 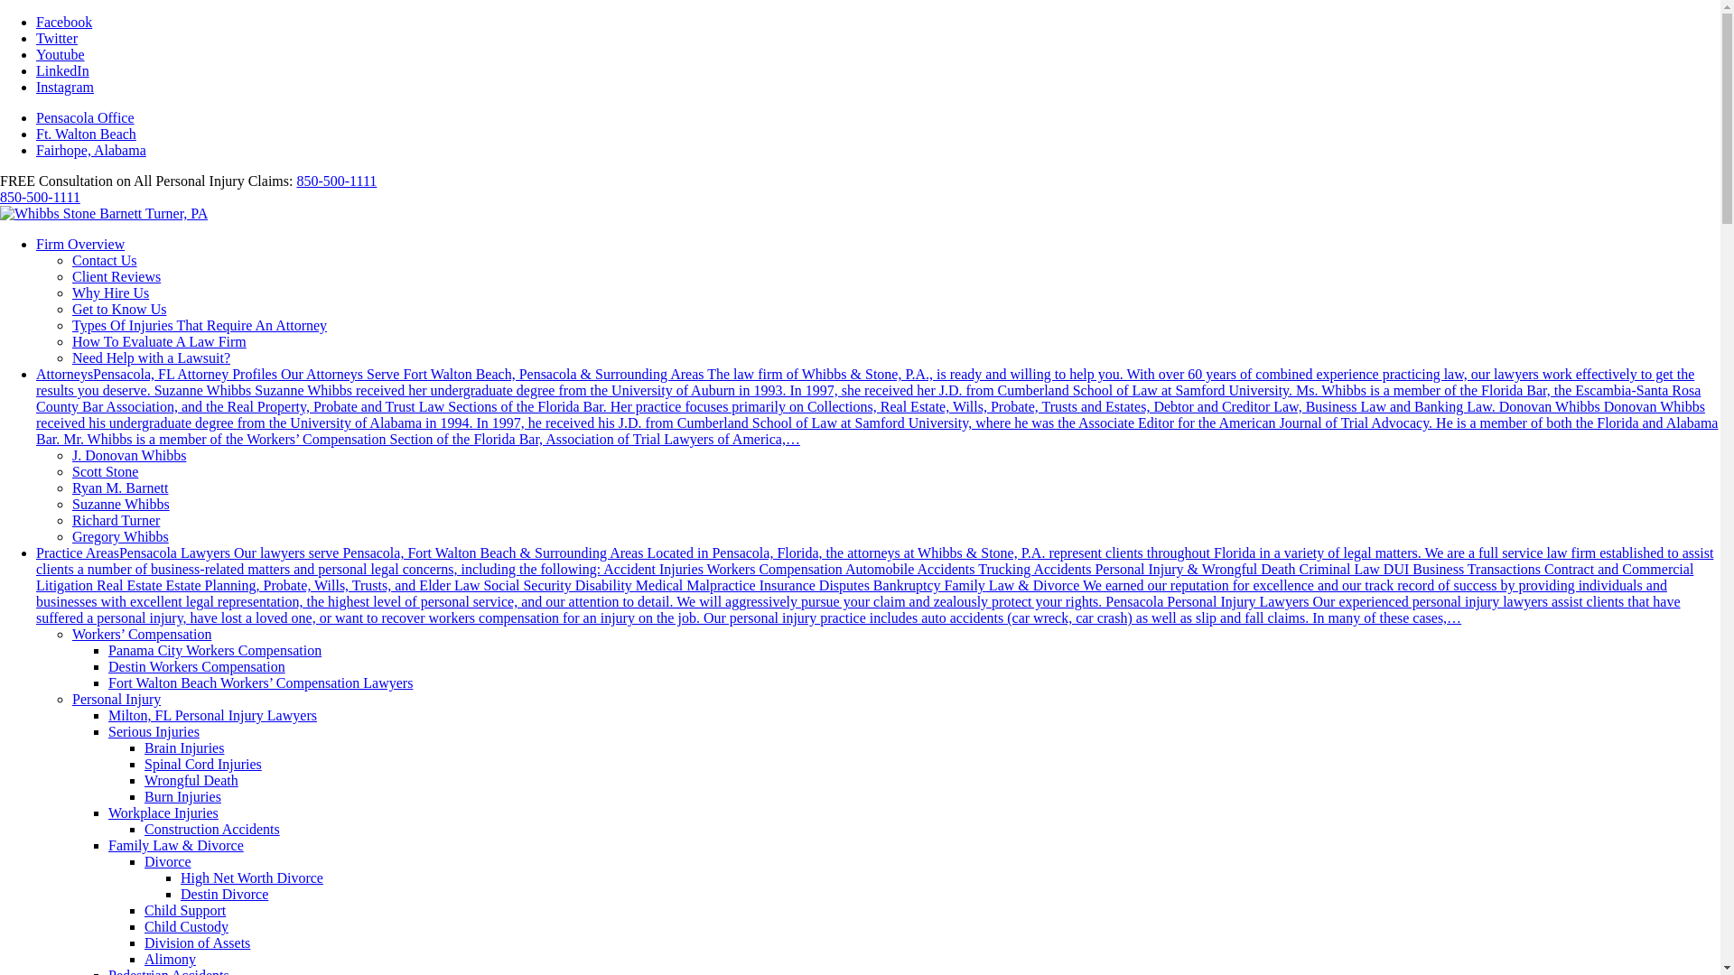 I want to click on Youtube, so click(x=61, y=54).